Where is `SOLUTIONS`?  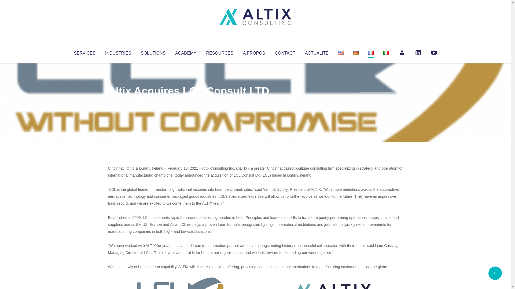
SOLUTIONS is located at coordinates (153, 52).